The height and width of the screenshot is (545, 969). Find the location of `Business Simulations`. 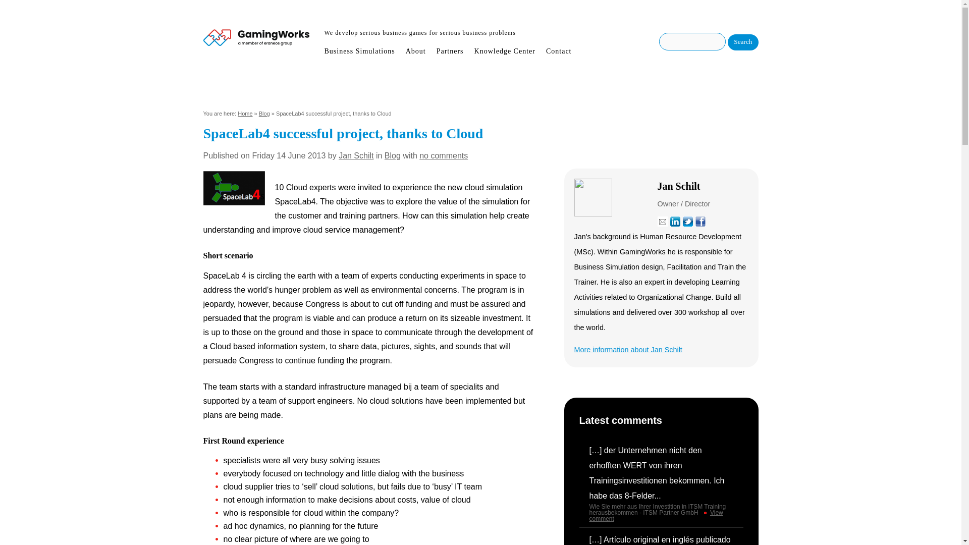

Business Simulations is located at coordinates (361, 49).